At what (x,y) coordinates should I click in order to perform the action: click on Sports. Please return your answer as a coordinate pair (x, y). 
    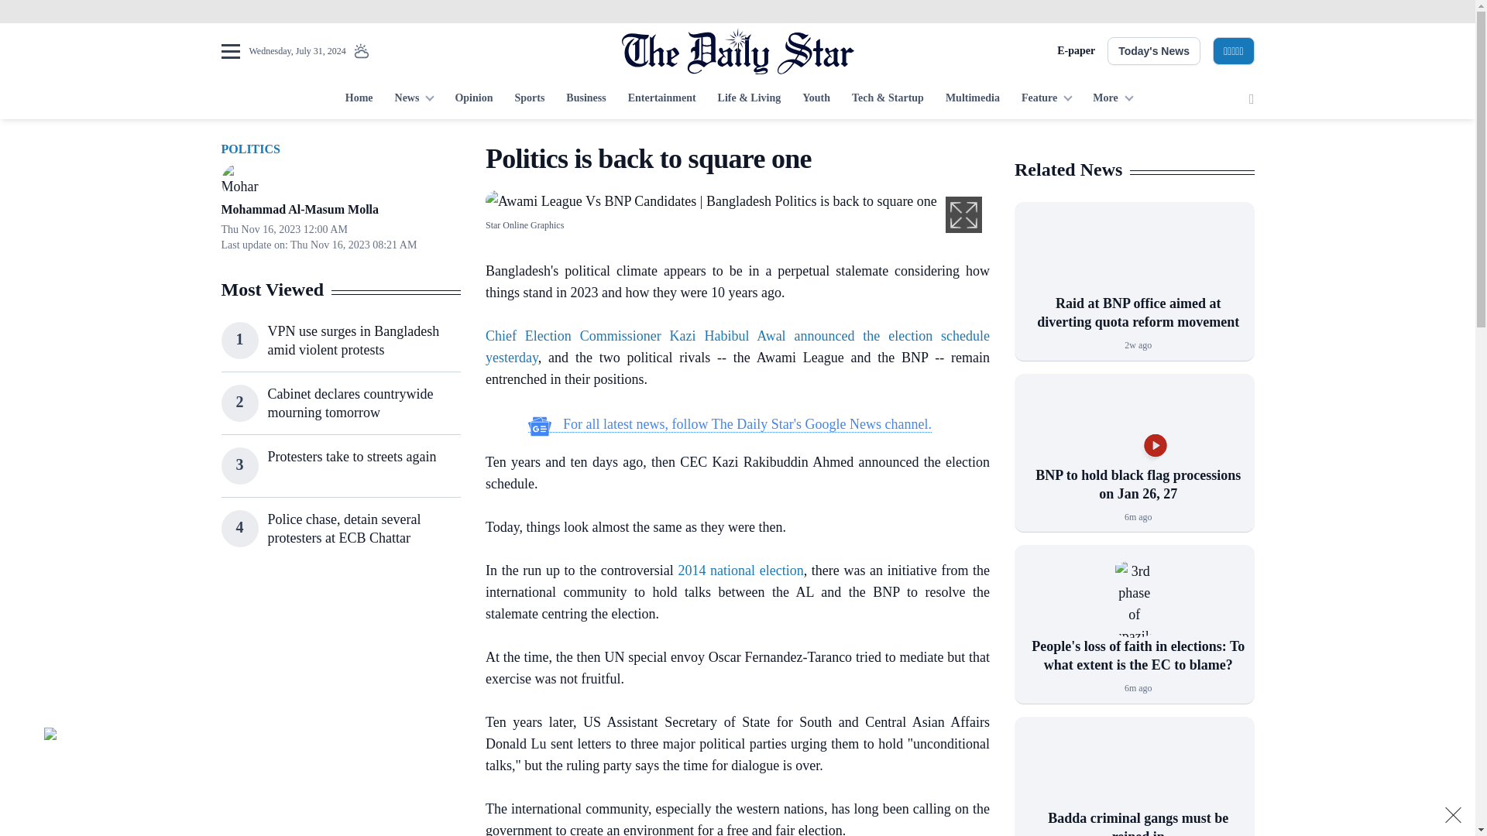
    Looking at the image, I should click on (529, 99).